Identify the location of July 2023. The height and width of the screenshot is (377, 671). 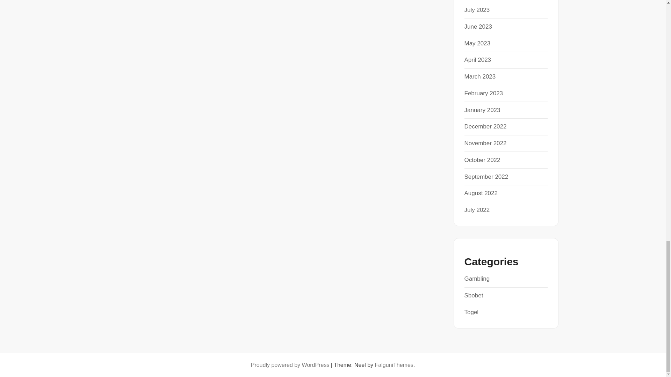
(477, 10).